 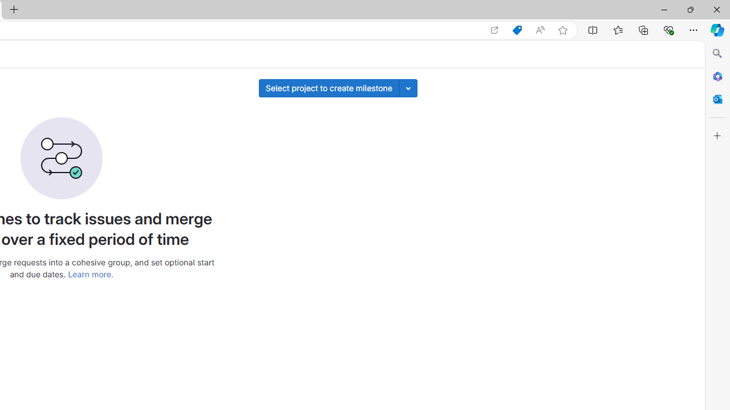 What do you see at coordinates (328, 88) in the screenshot?
I see `Select project to create milestone` at bounding box center [328, 88].